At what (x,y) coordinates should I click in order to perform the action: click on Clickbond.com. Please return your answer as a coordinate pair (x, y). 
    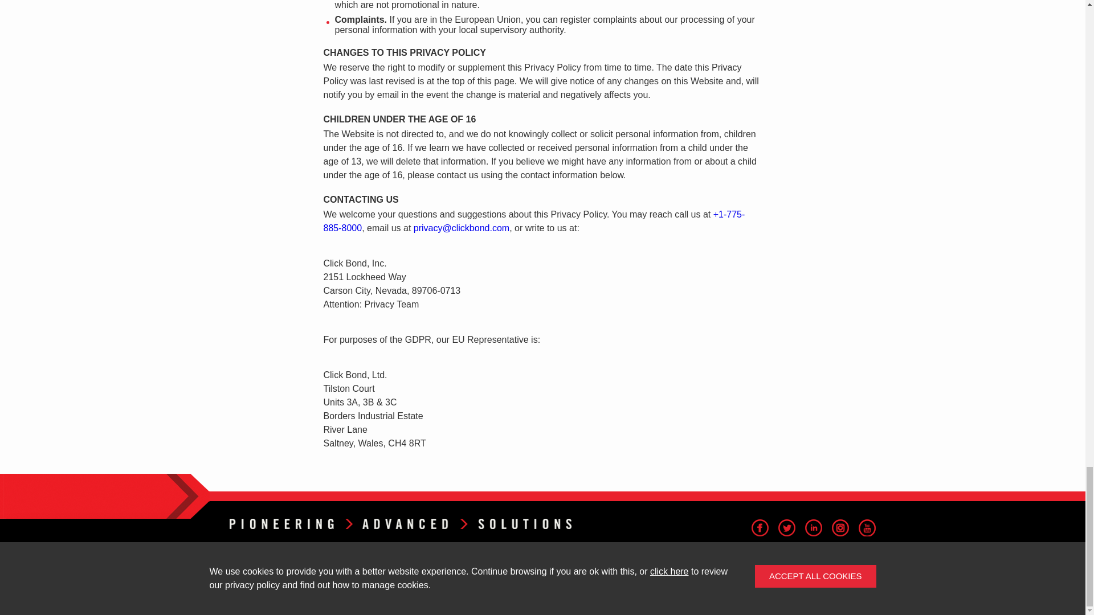
    Looking at the image, I should click on (400, 524).